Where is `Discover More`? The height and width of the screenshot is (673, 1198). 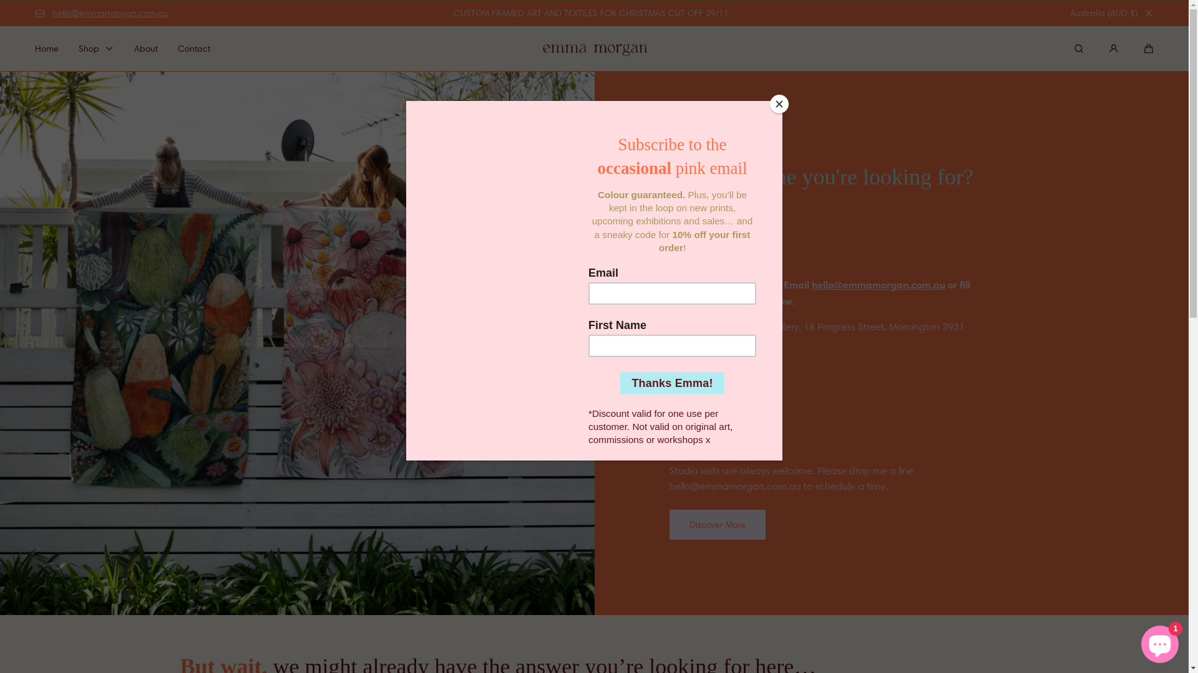 Discover More is located at coordinates (717, 525).